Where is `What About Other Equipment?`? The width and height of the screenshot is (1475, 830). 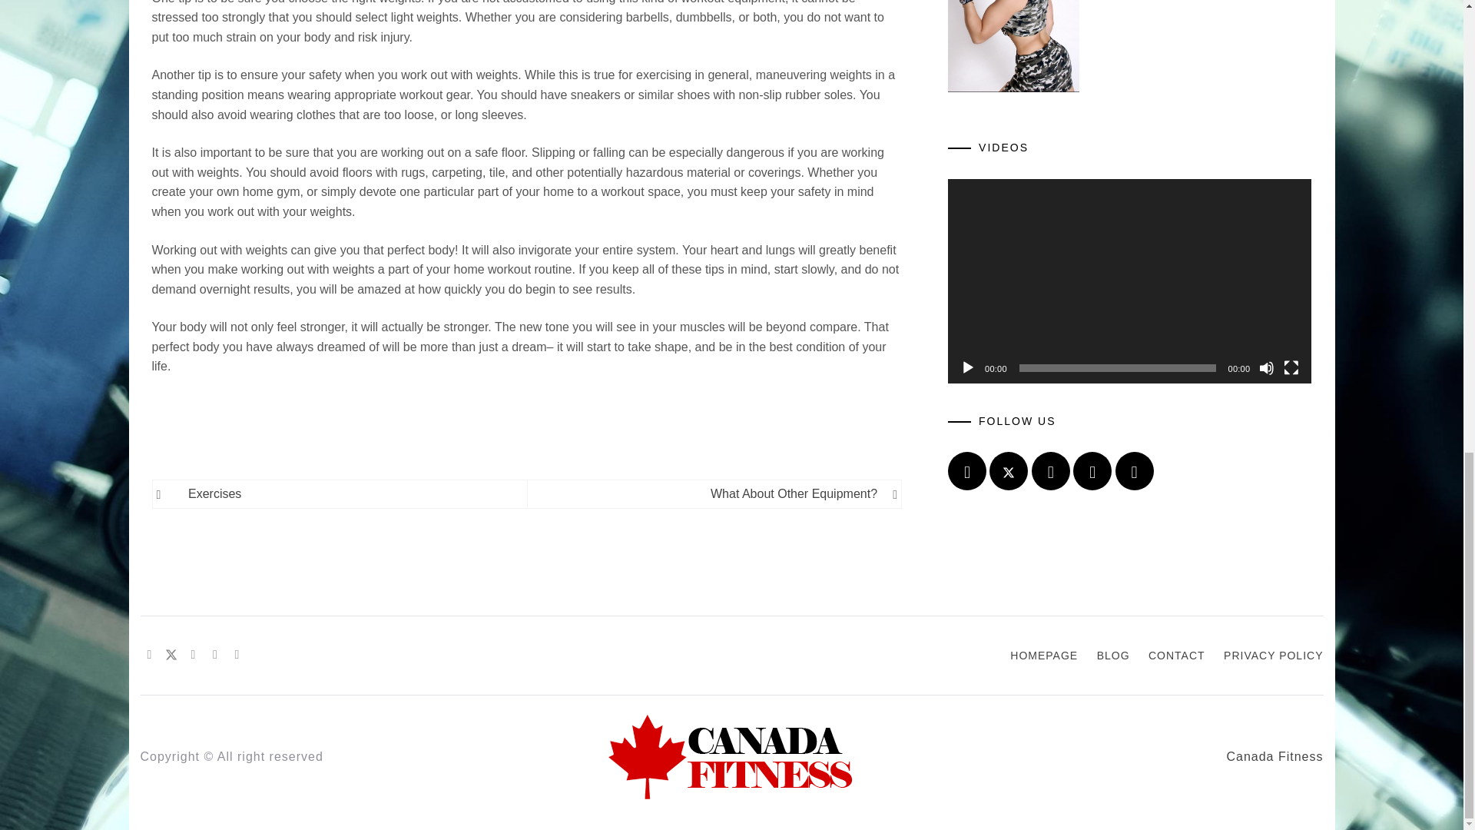
What About Other Equipment? is located at coordinates (710, 493).